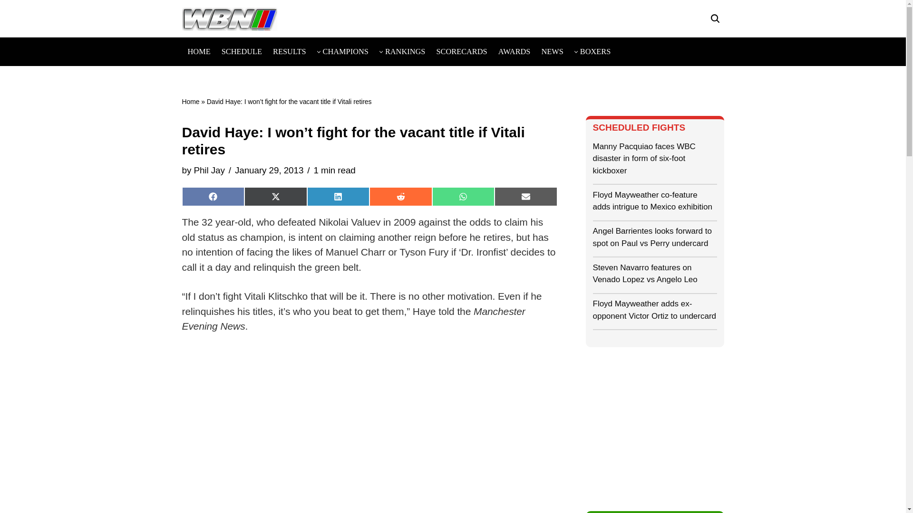 This screenshot has height=513, width=913. What do you see at coordinates (346, 51) in the screenshot?
I see `CHAMPIONS` at bounding box center [346, 51].